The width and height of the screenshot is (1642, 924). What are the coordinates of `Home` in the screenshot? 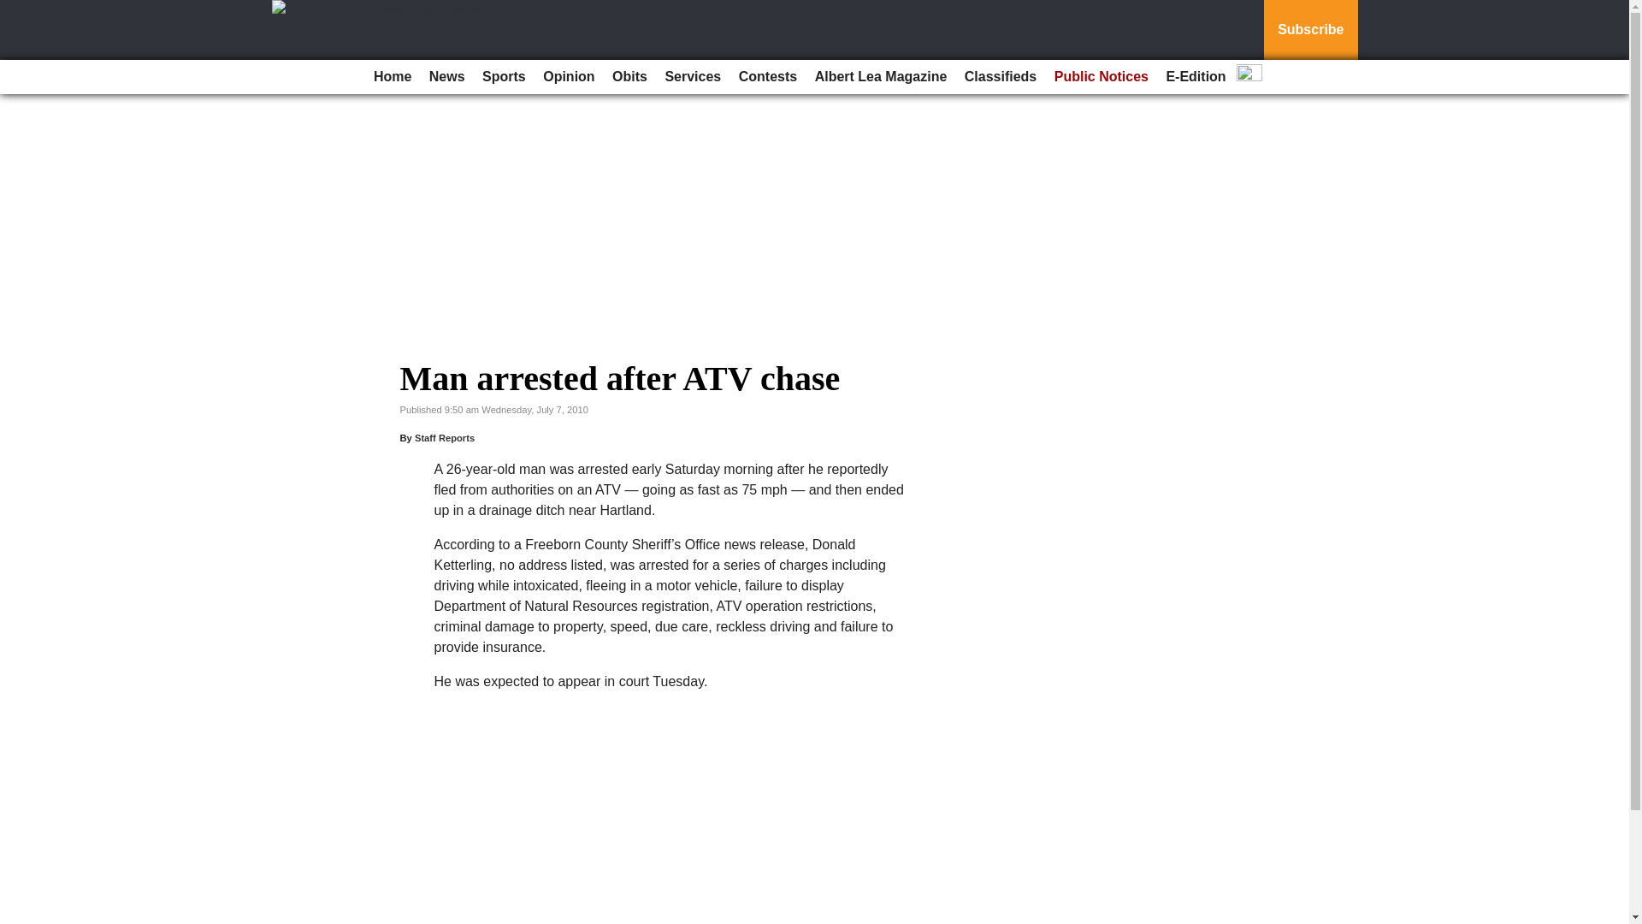 It's located at (392, 77).